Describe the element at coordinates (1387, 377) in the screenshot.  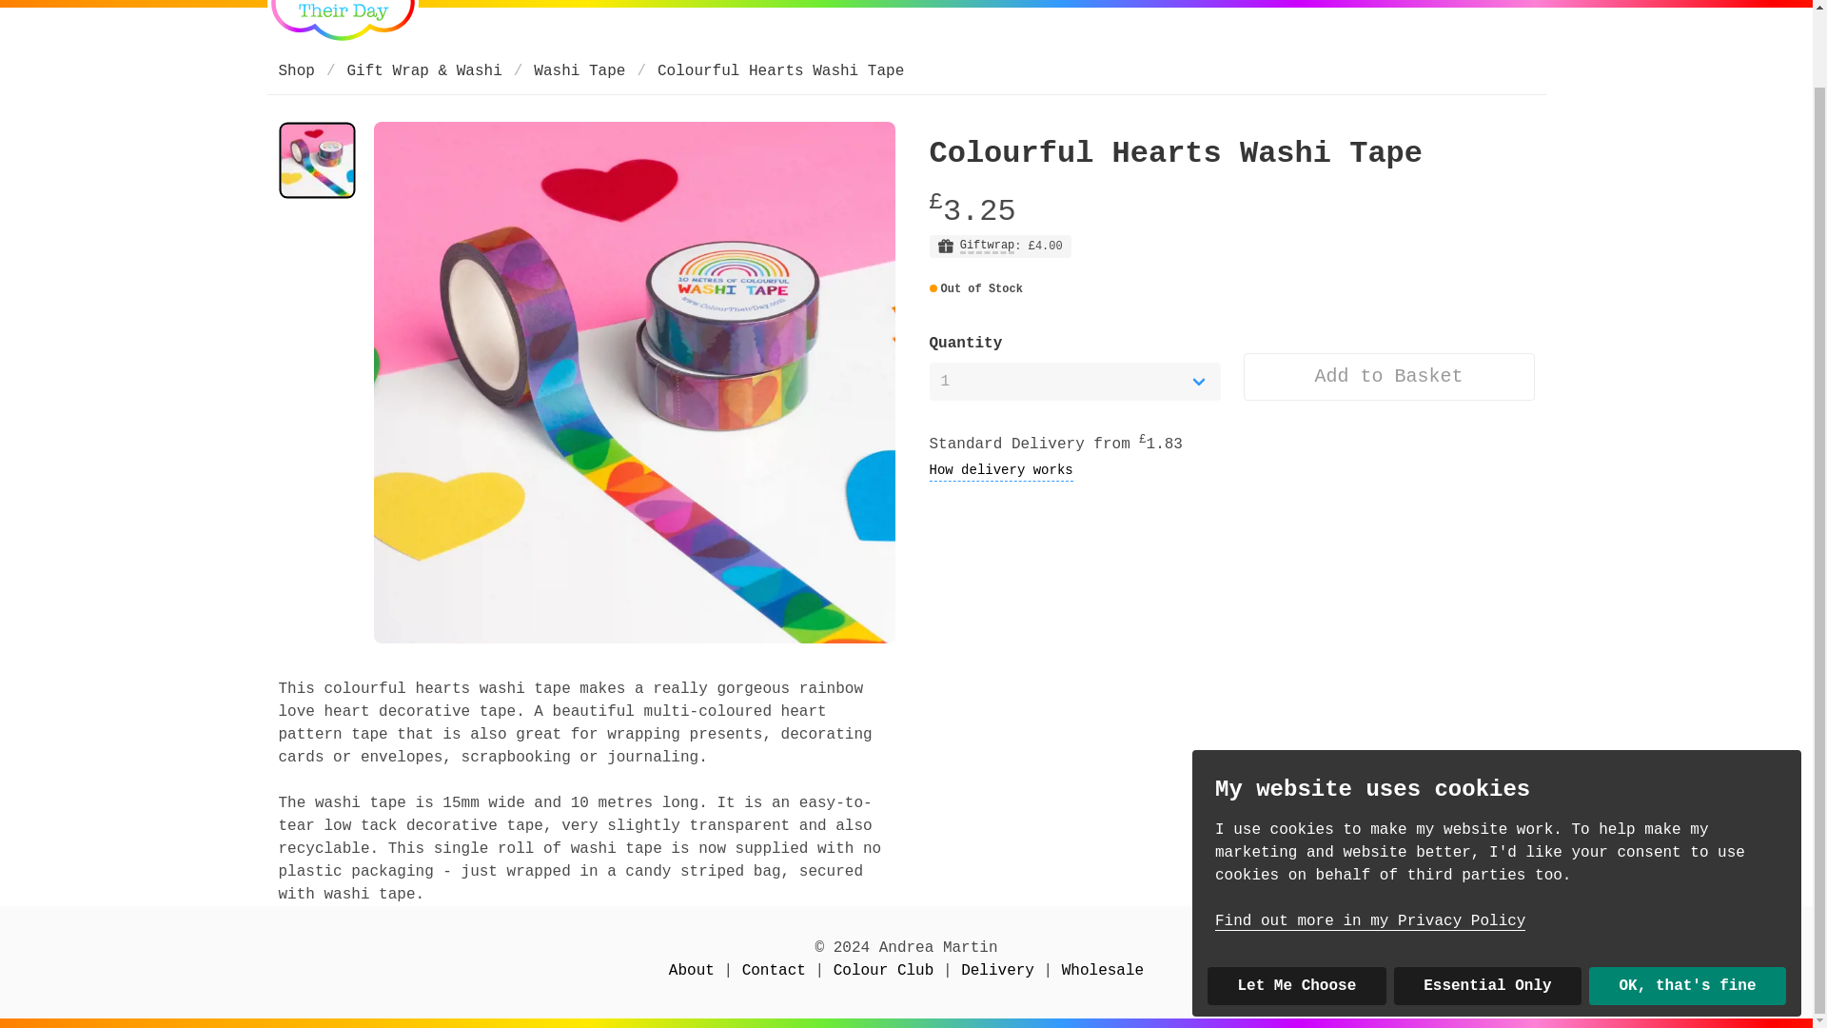
I see `Add to Basket` at that location.